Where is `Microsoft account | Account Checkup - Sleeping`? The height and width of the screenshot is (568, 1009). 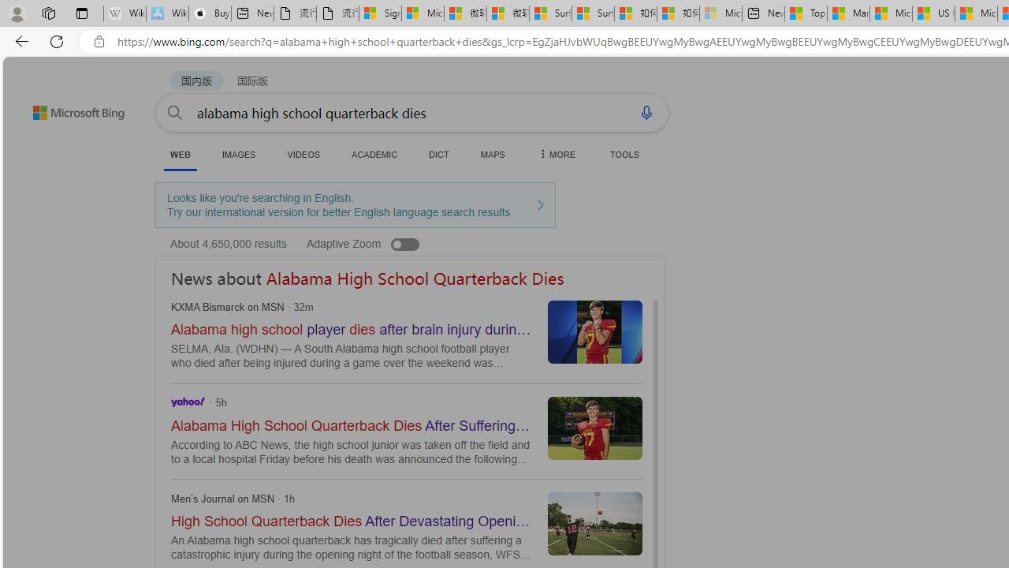
Microsoft account | Account Checkup - Sleeping is located at coordinates (720, 14).